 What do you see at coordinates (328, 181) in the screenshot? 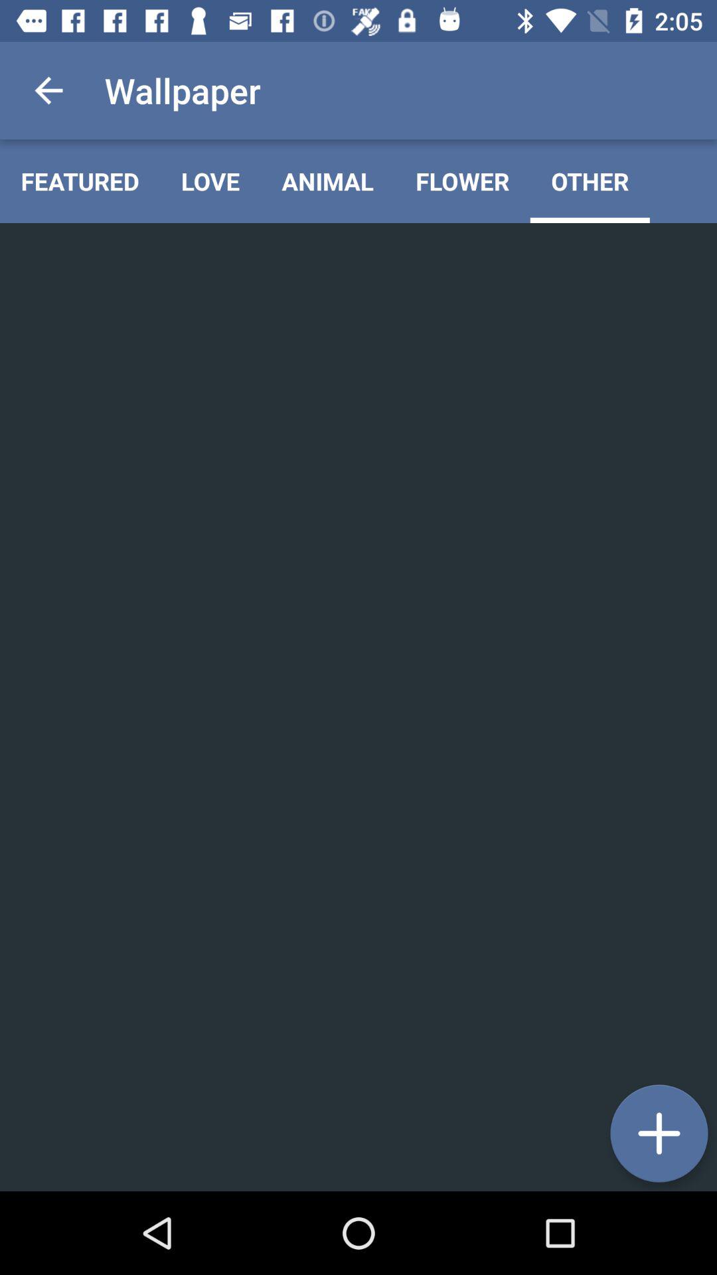
I see `select the animal item` at bounding box center [328, 181].